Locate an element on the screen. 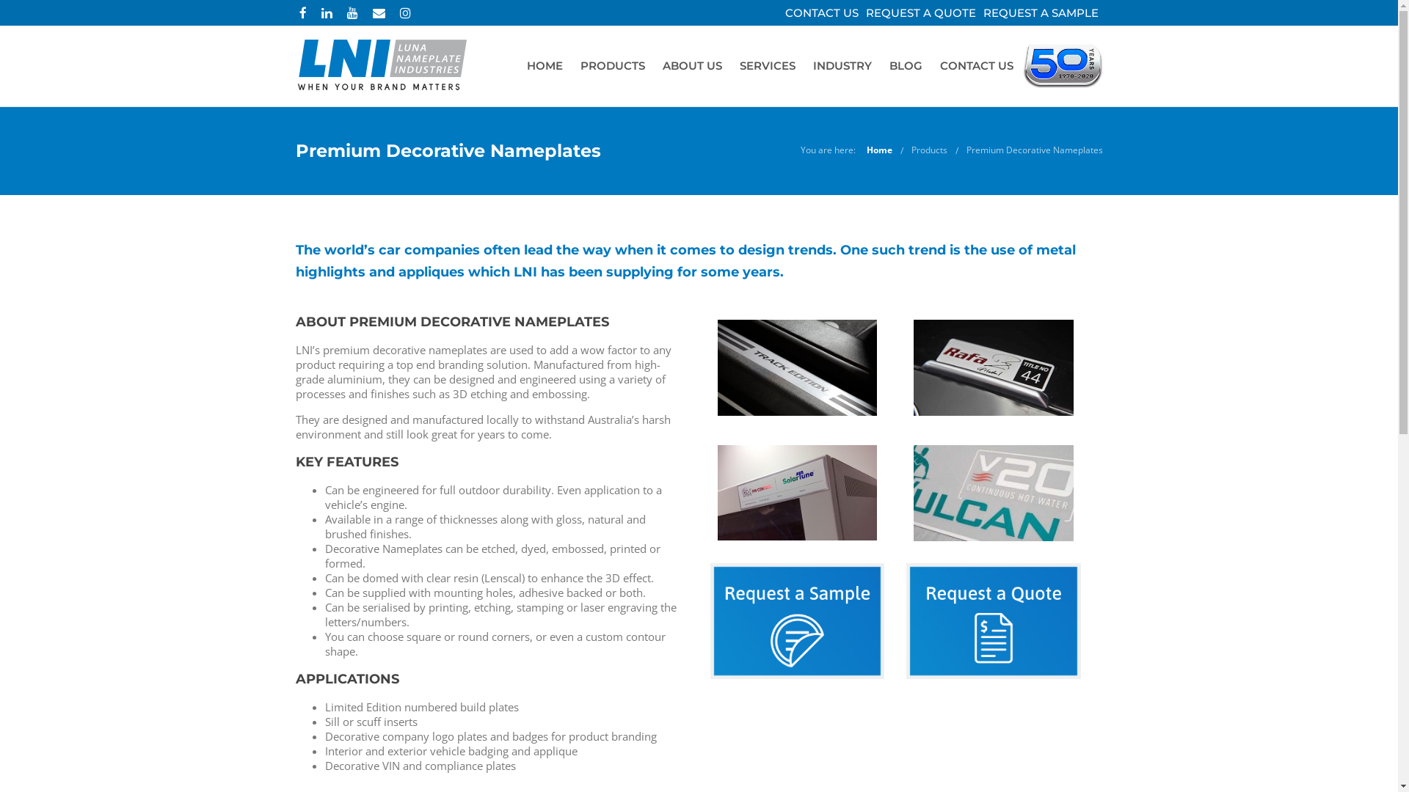 The width and height of the screenshot is (1409, 792). CONTACT US is located at coordinates (976, 66).